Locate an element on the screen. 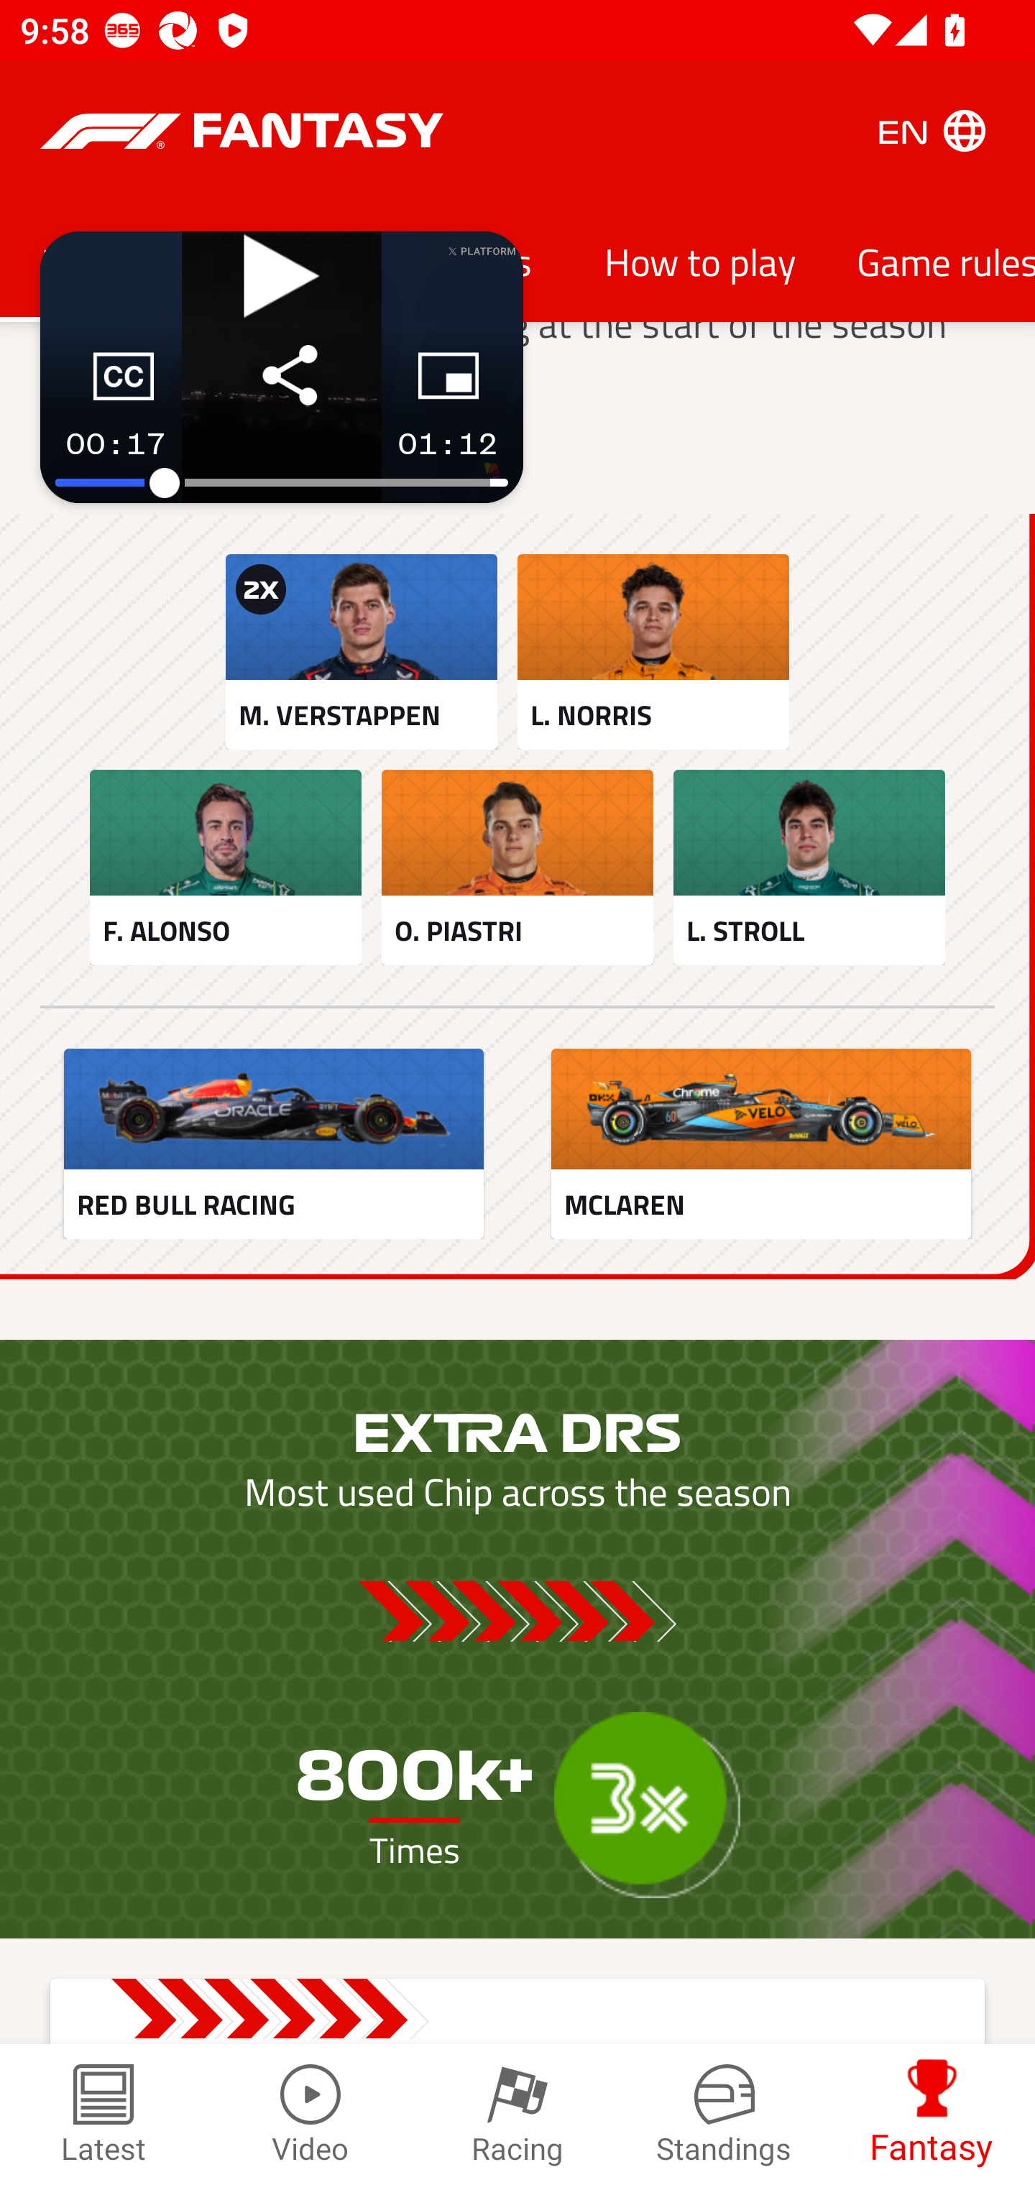  How to play is located at coordinates (700, 260).